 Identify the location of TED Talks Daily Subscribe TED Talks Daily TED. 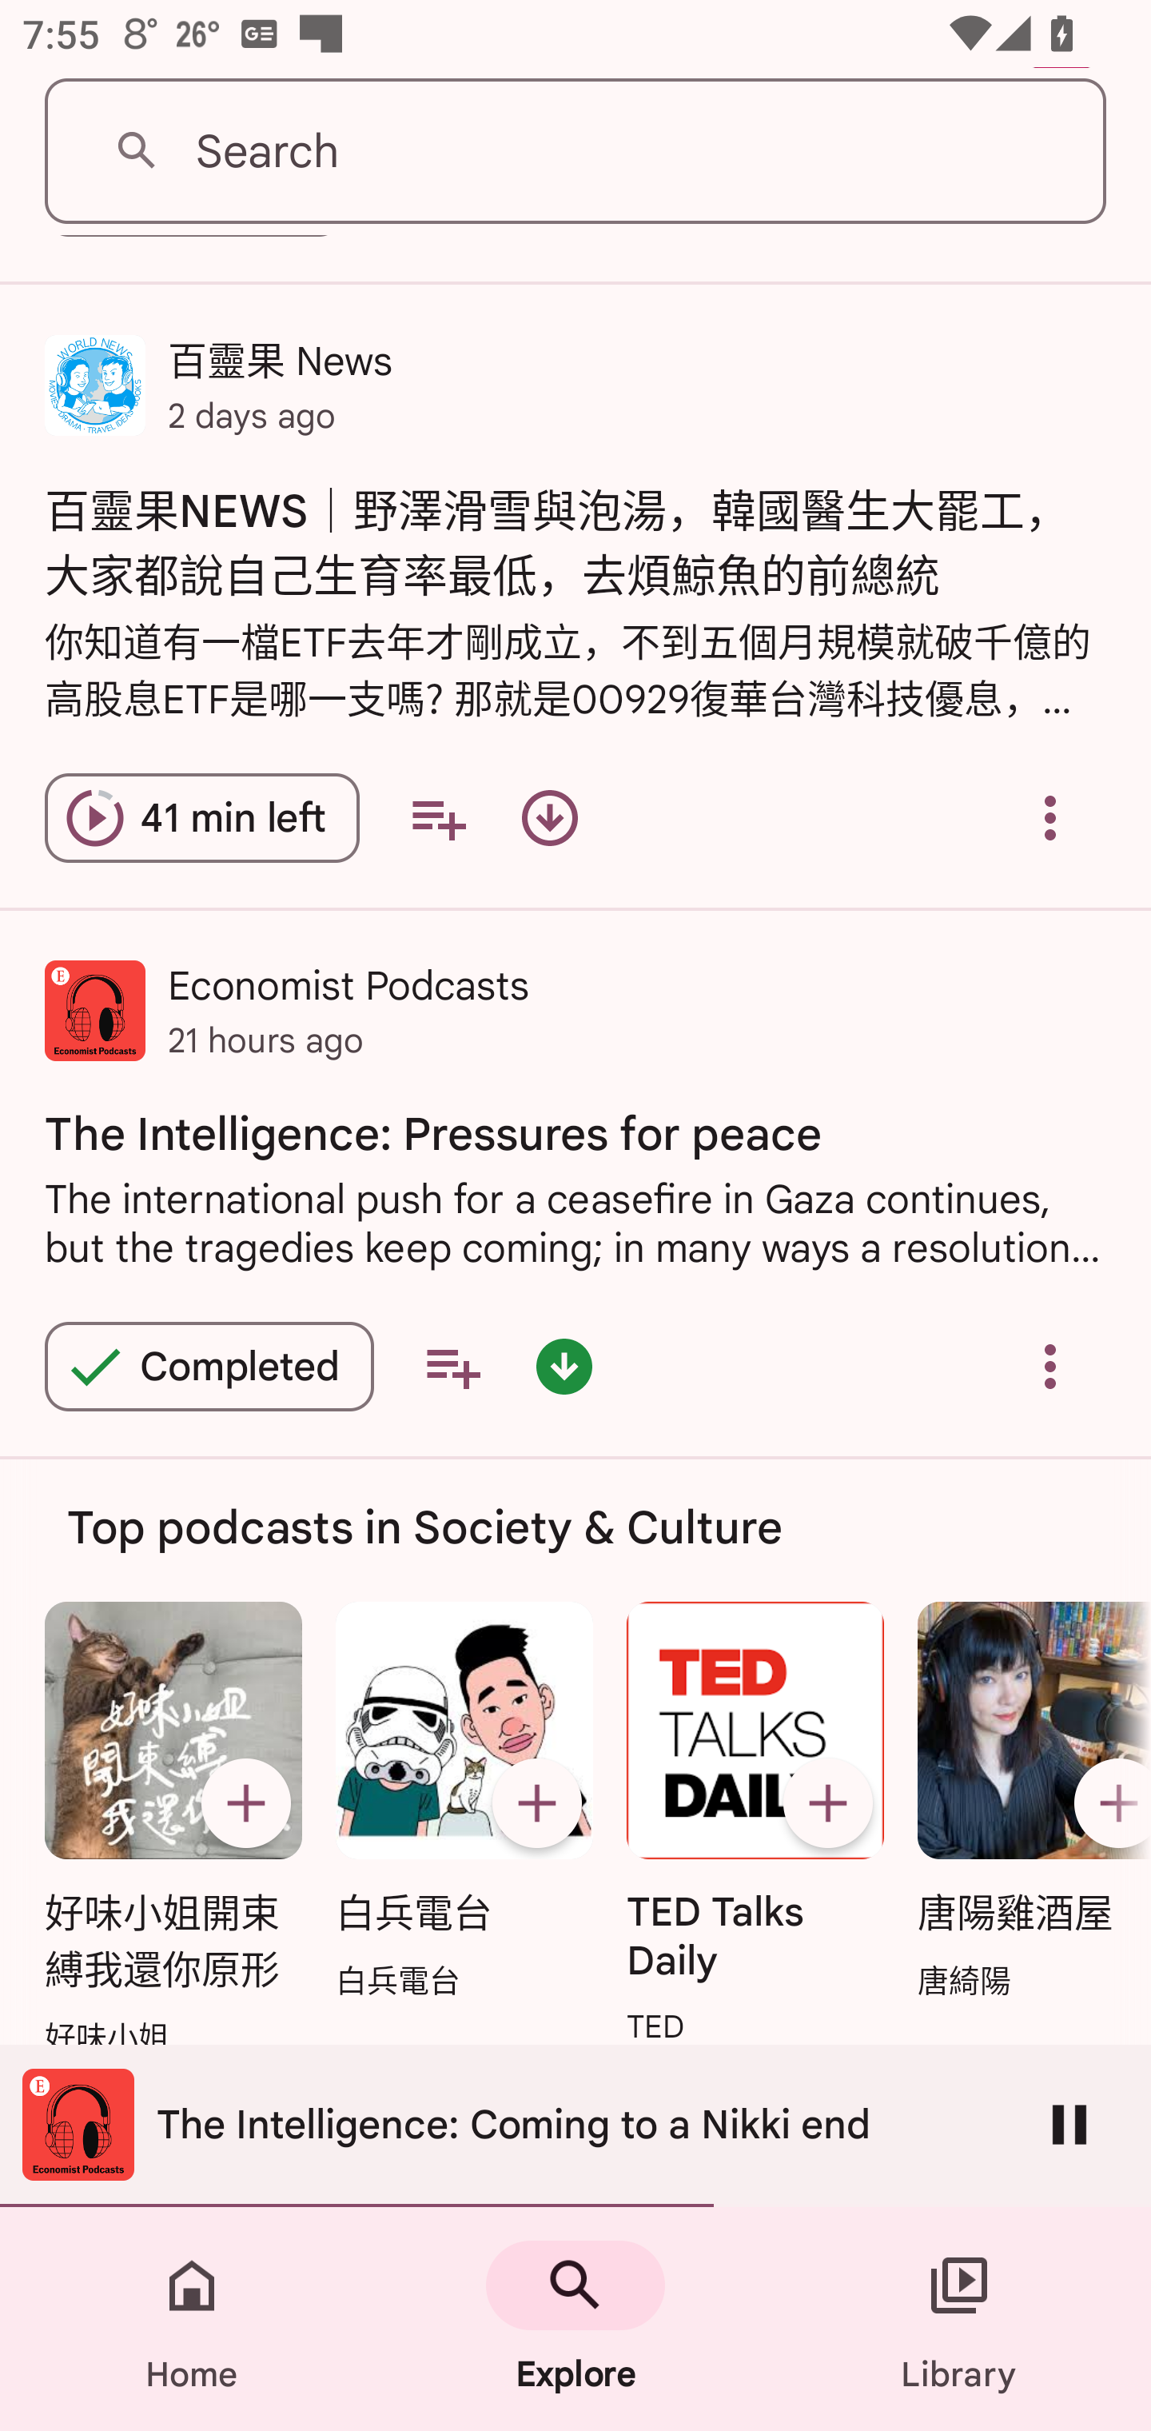
(755, 1826).